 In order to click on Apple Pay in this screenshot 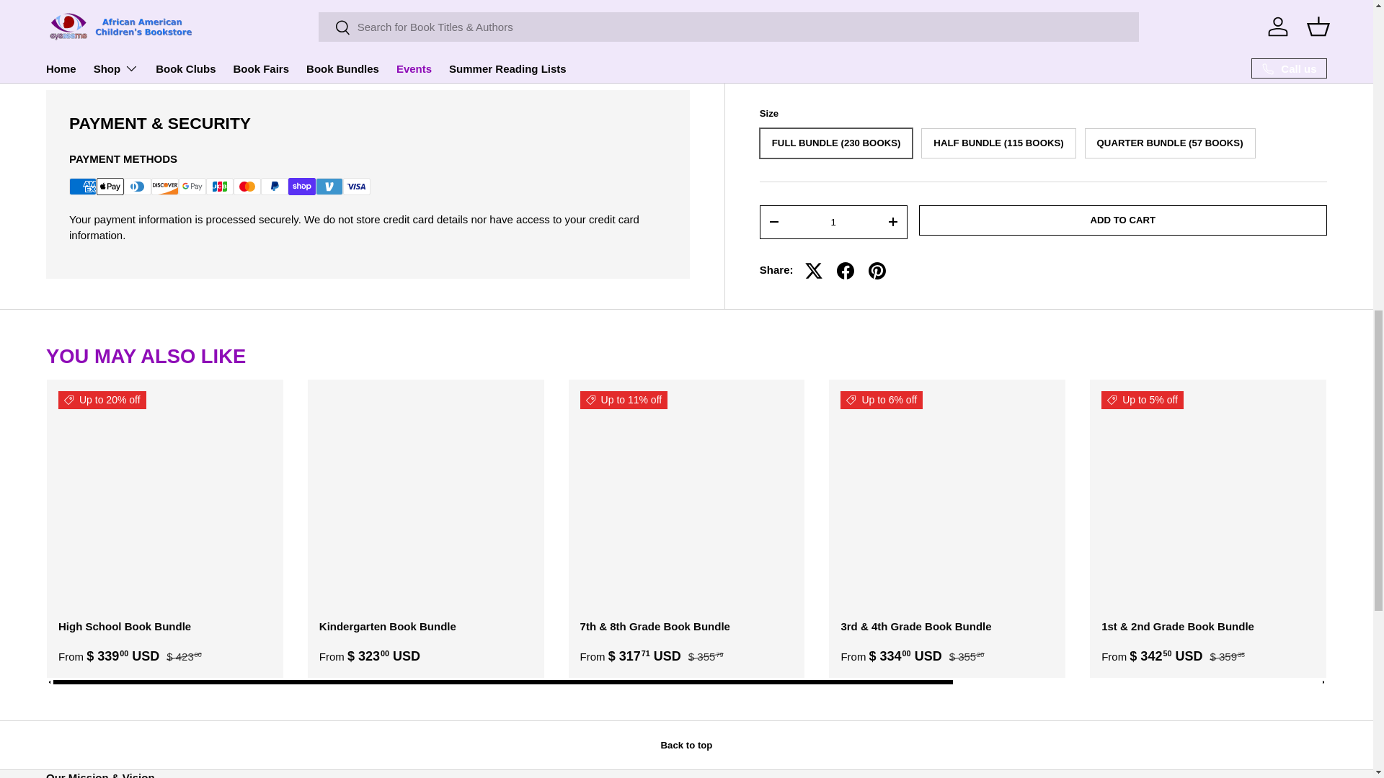, I will do `click(110, 187)`.